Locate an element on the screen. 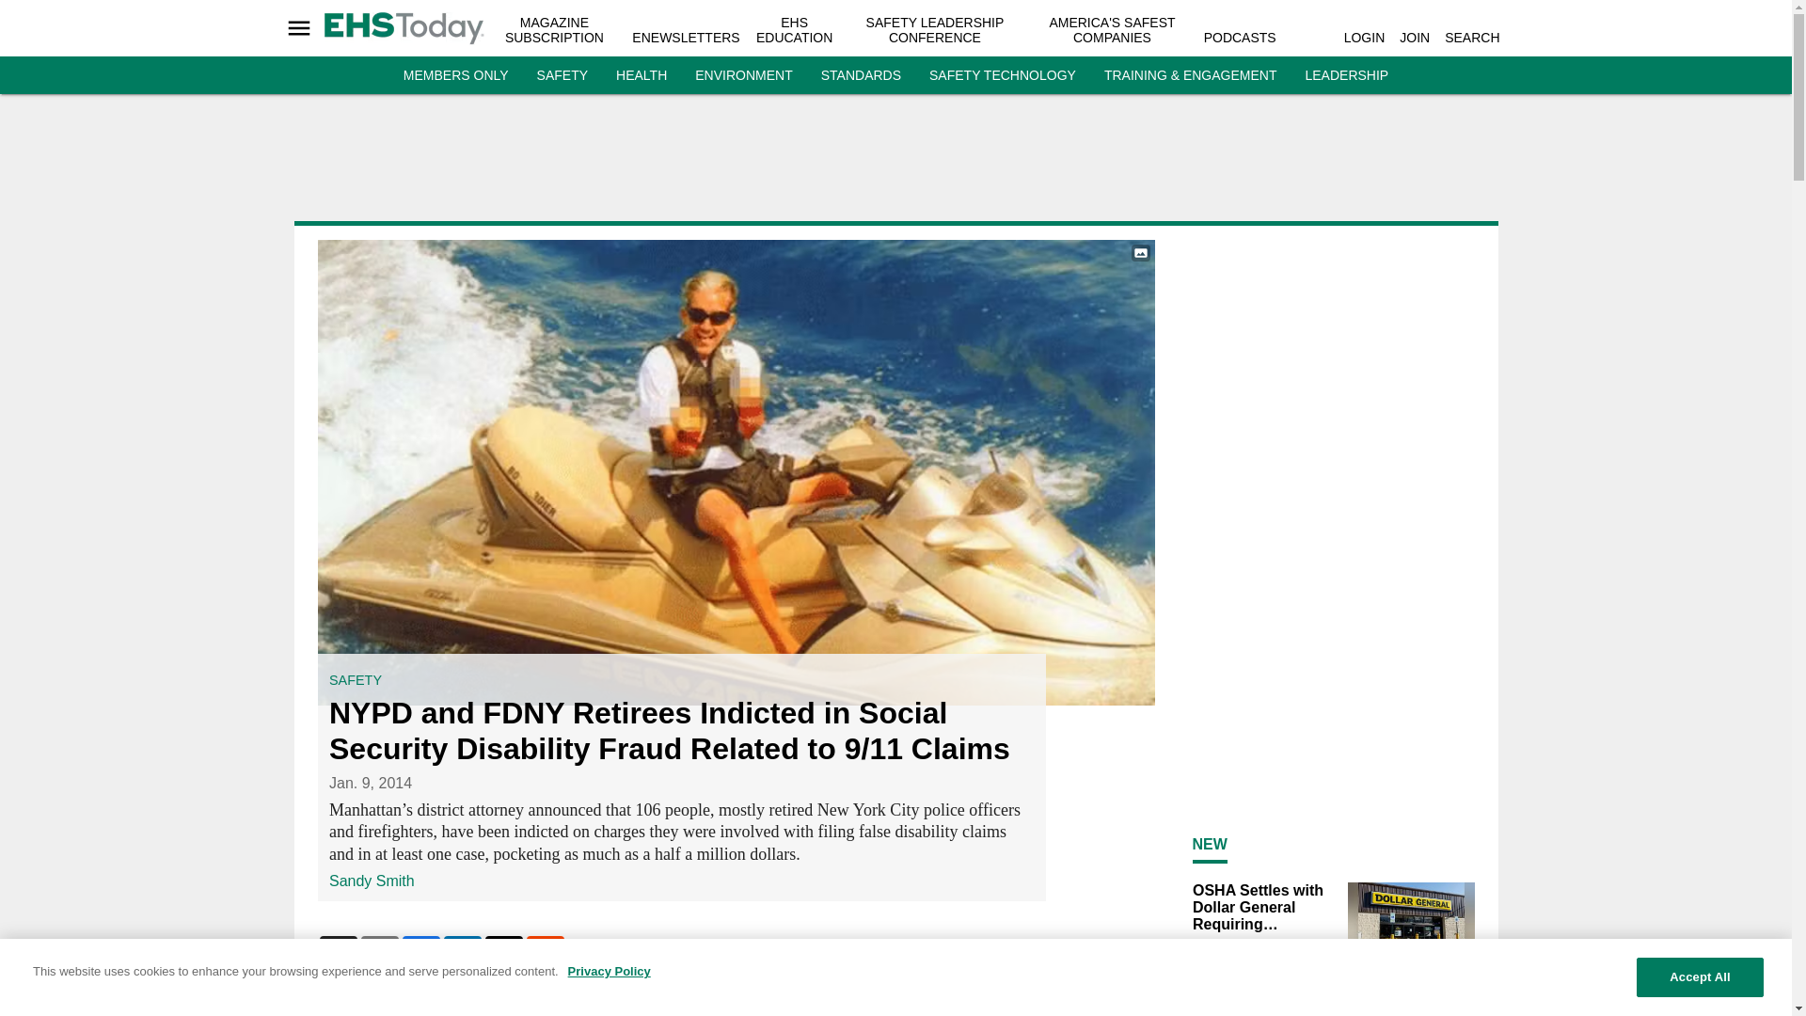  HEALTH is located at coordinates (641, 75).